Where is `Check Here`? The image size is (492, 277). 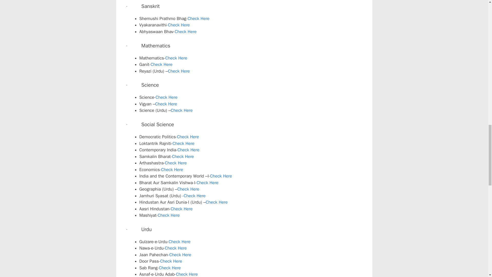 Check Here is located at coordinates (166, 104).